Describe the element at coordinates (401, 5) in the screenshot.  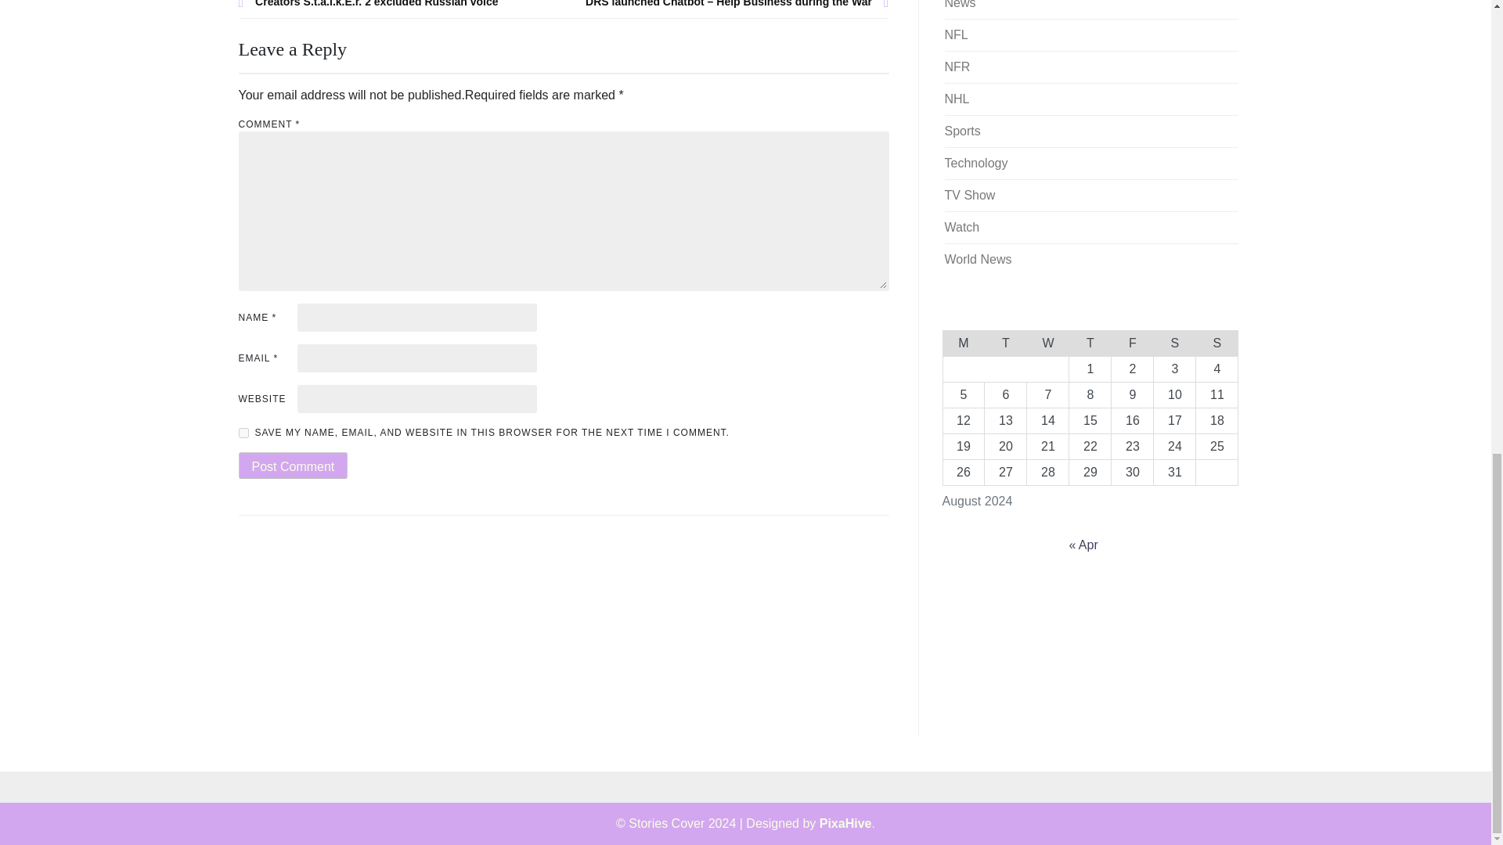
I see `Creators S.t.a.l.k.E.r. 2 excluded Russian voice` at that location.